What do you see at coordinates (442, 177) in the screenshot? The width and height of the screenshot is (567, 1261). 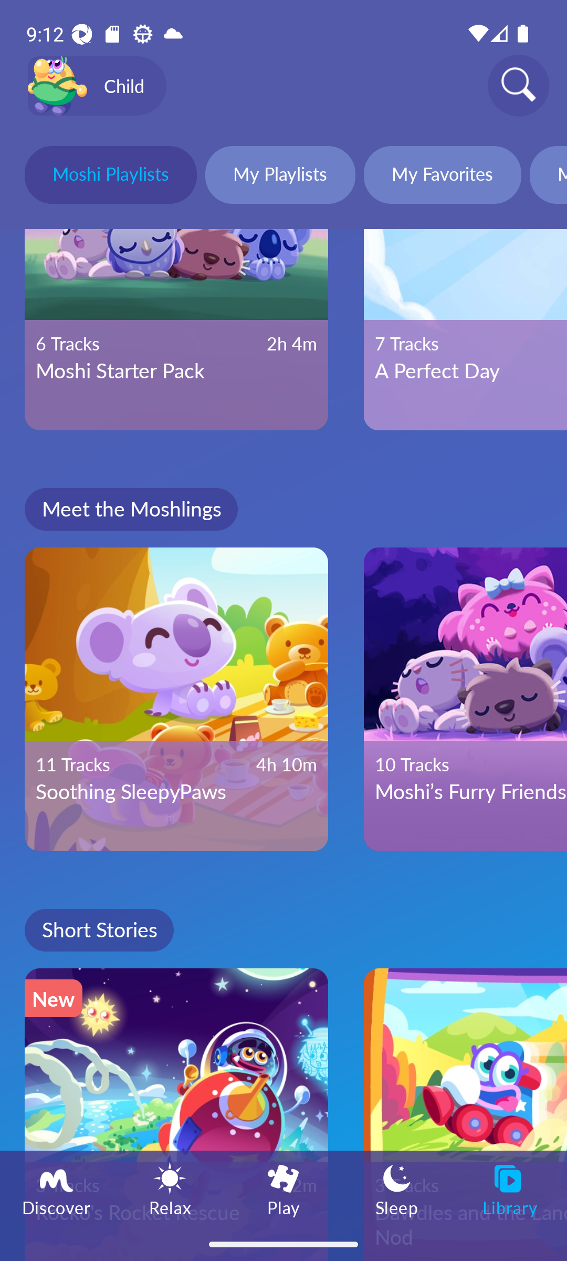 I see `My Favorites` at bounding box center [442, 177].